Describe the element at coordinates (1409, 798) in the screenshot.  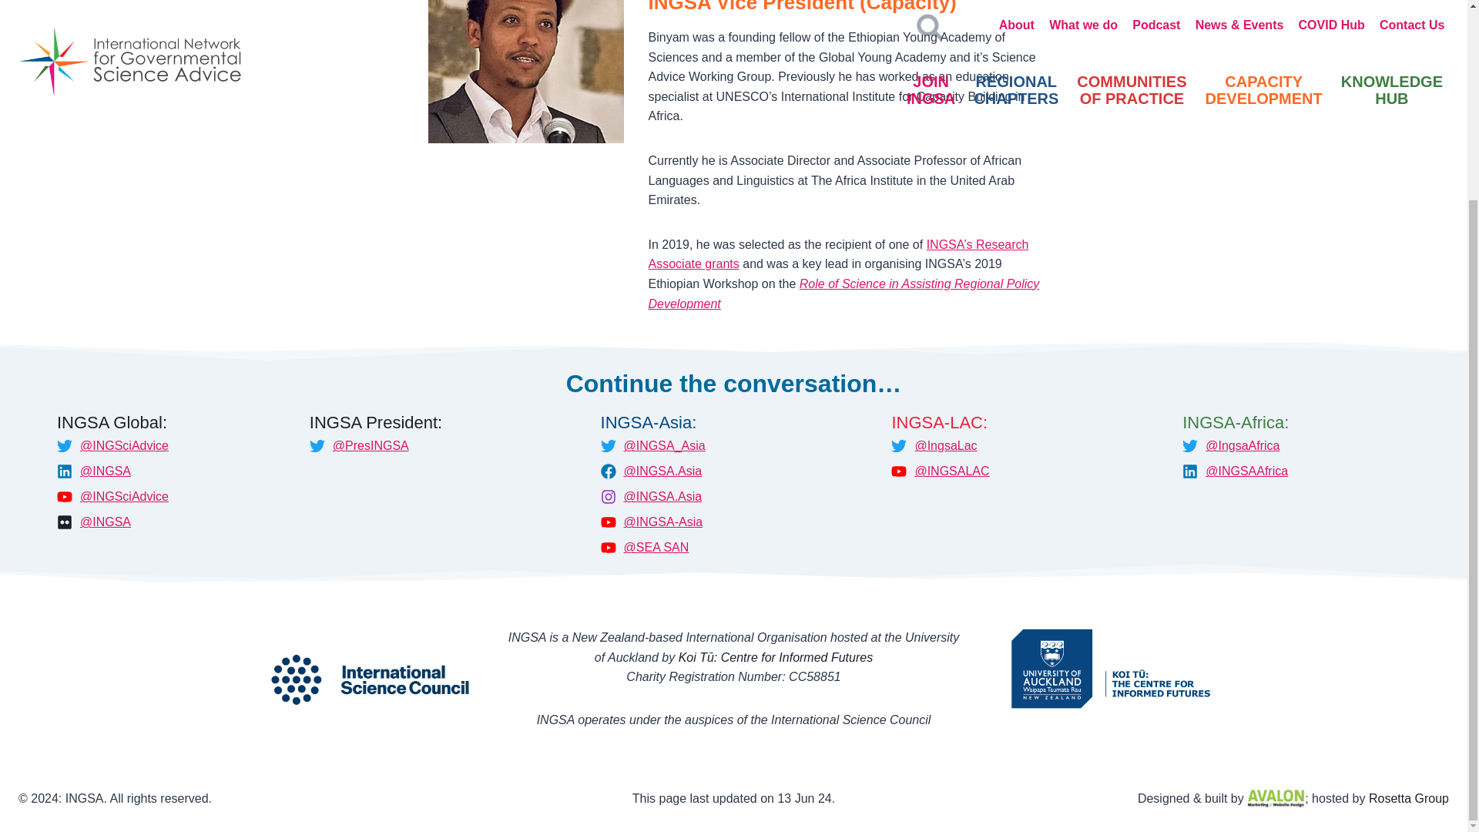
I see `Rosetta Group` at that location.